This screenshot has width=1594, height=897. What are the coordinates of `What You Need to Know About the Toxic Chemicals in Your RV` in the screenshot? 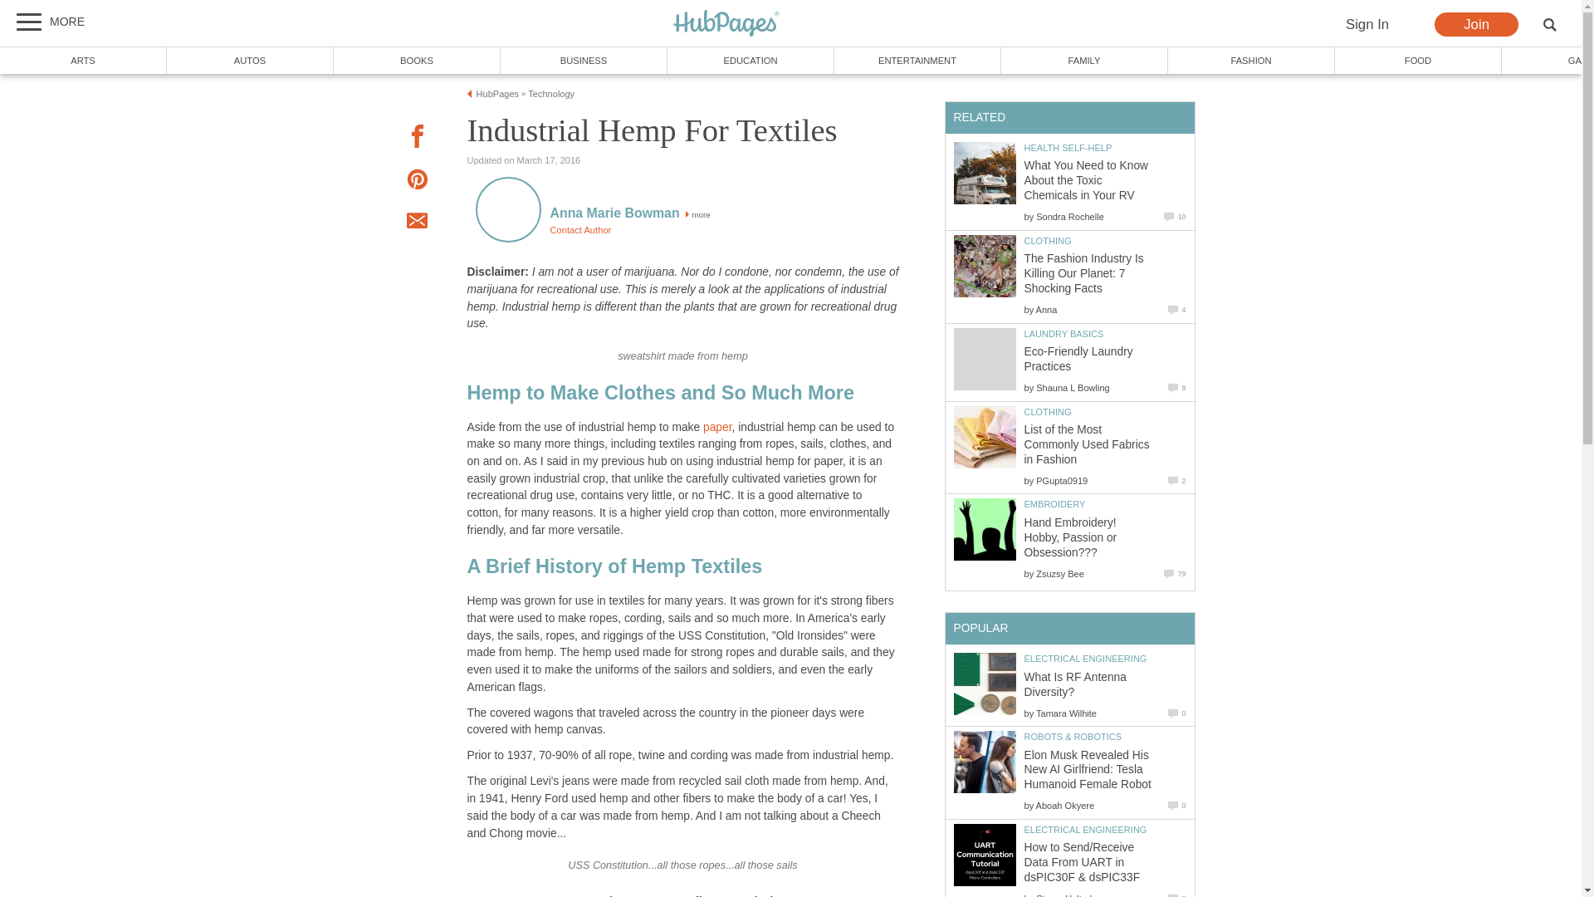 It's located at (1087, 181).